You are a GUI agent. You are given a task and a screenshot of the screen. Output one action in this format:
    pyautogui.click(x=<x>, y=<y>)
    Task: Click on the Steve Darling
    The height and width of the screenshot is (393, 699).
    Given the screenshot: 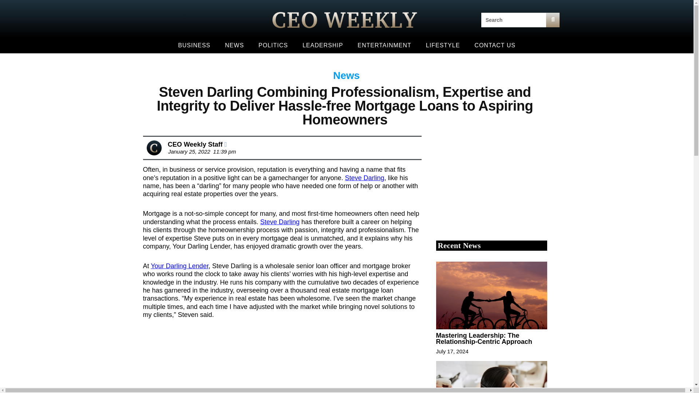 What is the action you would take?
    pyautogui.click(x=365, y=178)
    